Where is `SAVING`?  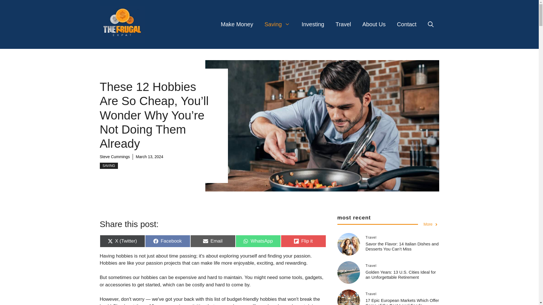 SAVING is located at coordinates (258, 241).